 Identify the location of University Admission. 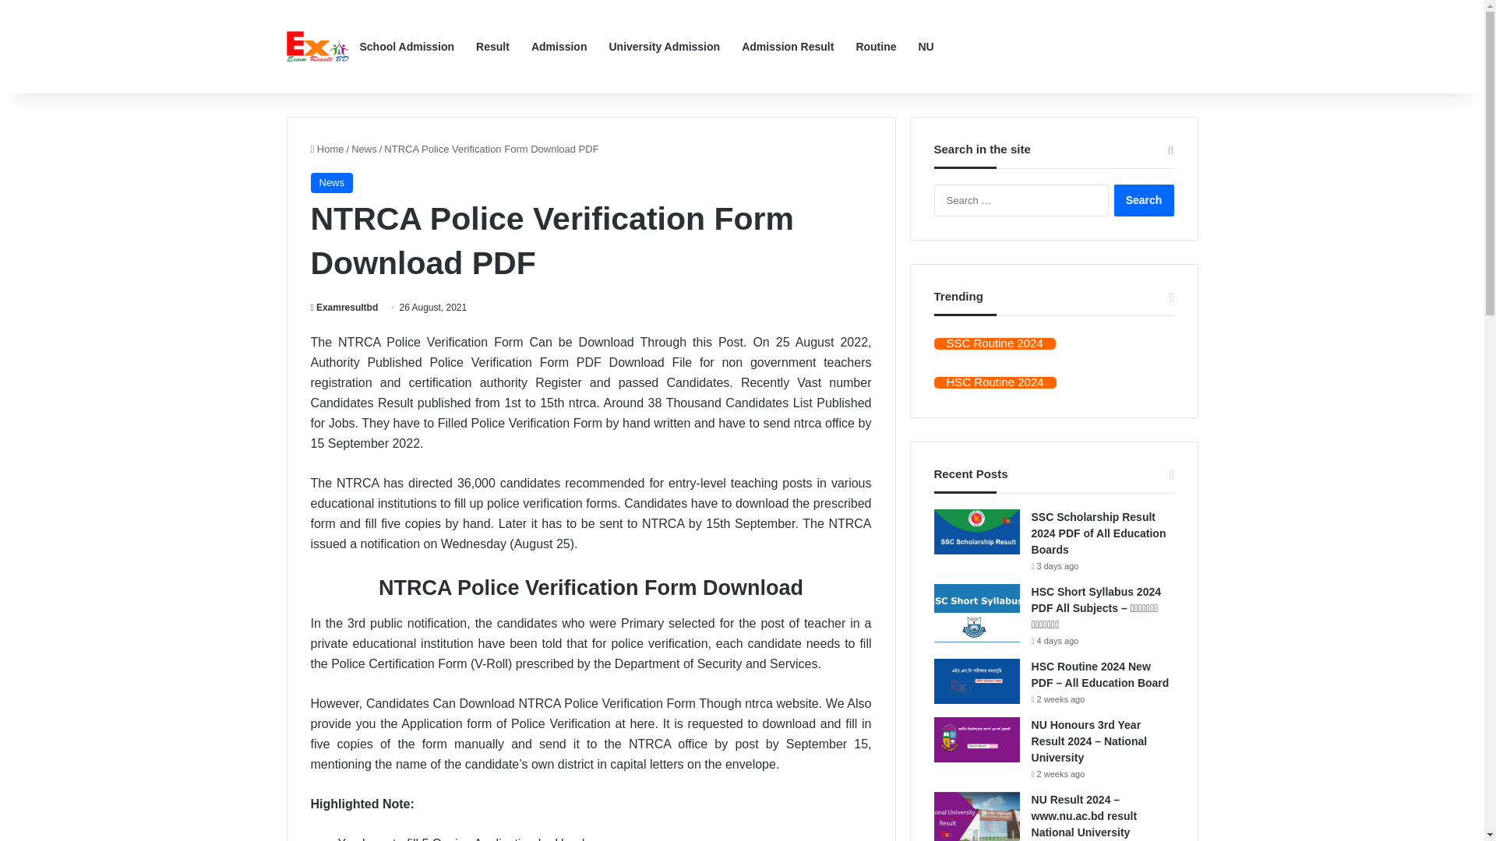
(664, 47).